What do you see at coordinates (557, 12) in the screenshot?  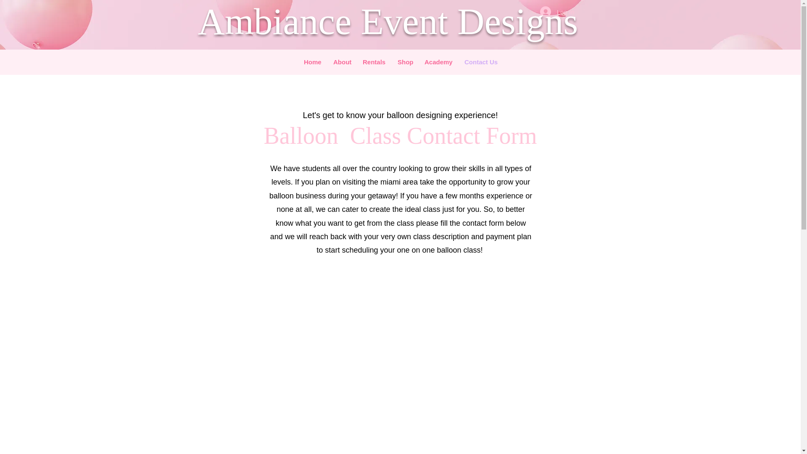 I see `Log In` at bounding box center [557, 12].